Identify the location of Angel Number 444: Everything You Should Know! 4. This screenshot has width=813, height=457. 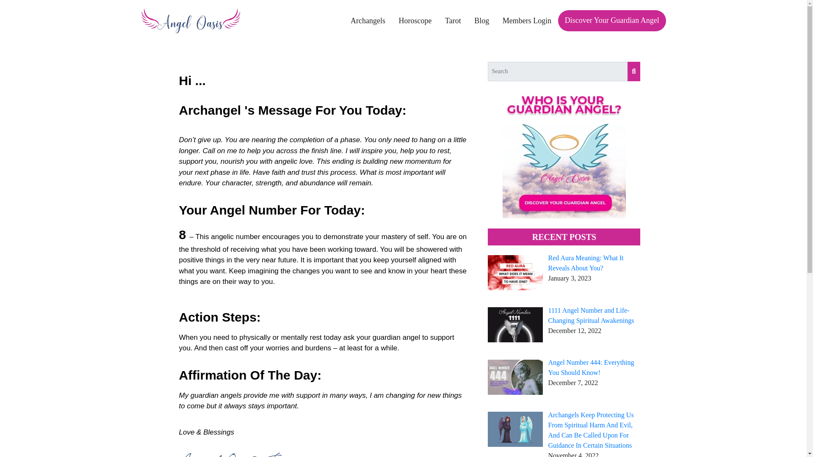
(515, 377).